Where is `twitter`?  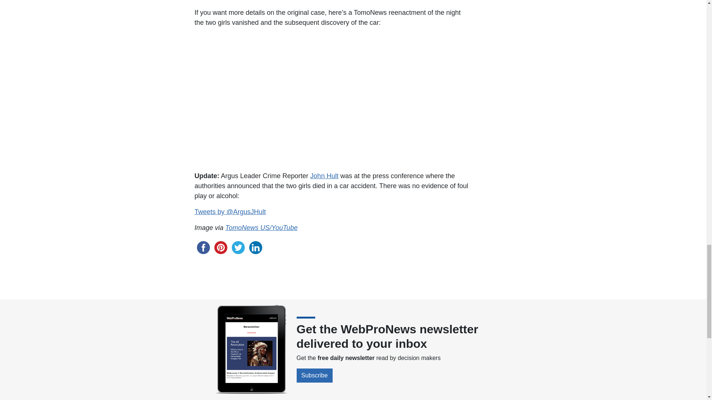 twitter is located at coordinates (238, 247).